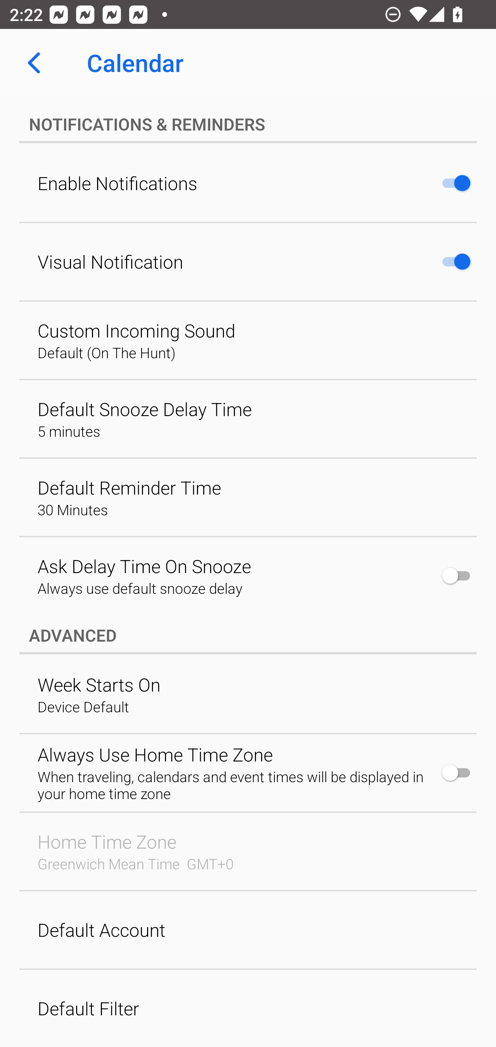 Image resolution: width=496 pixels, height=1047 pixels. Describe the element at coordinates (248, 419) in the screenshot. I see `Default Snooze Delay Time 5 minutes` at that location.